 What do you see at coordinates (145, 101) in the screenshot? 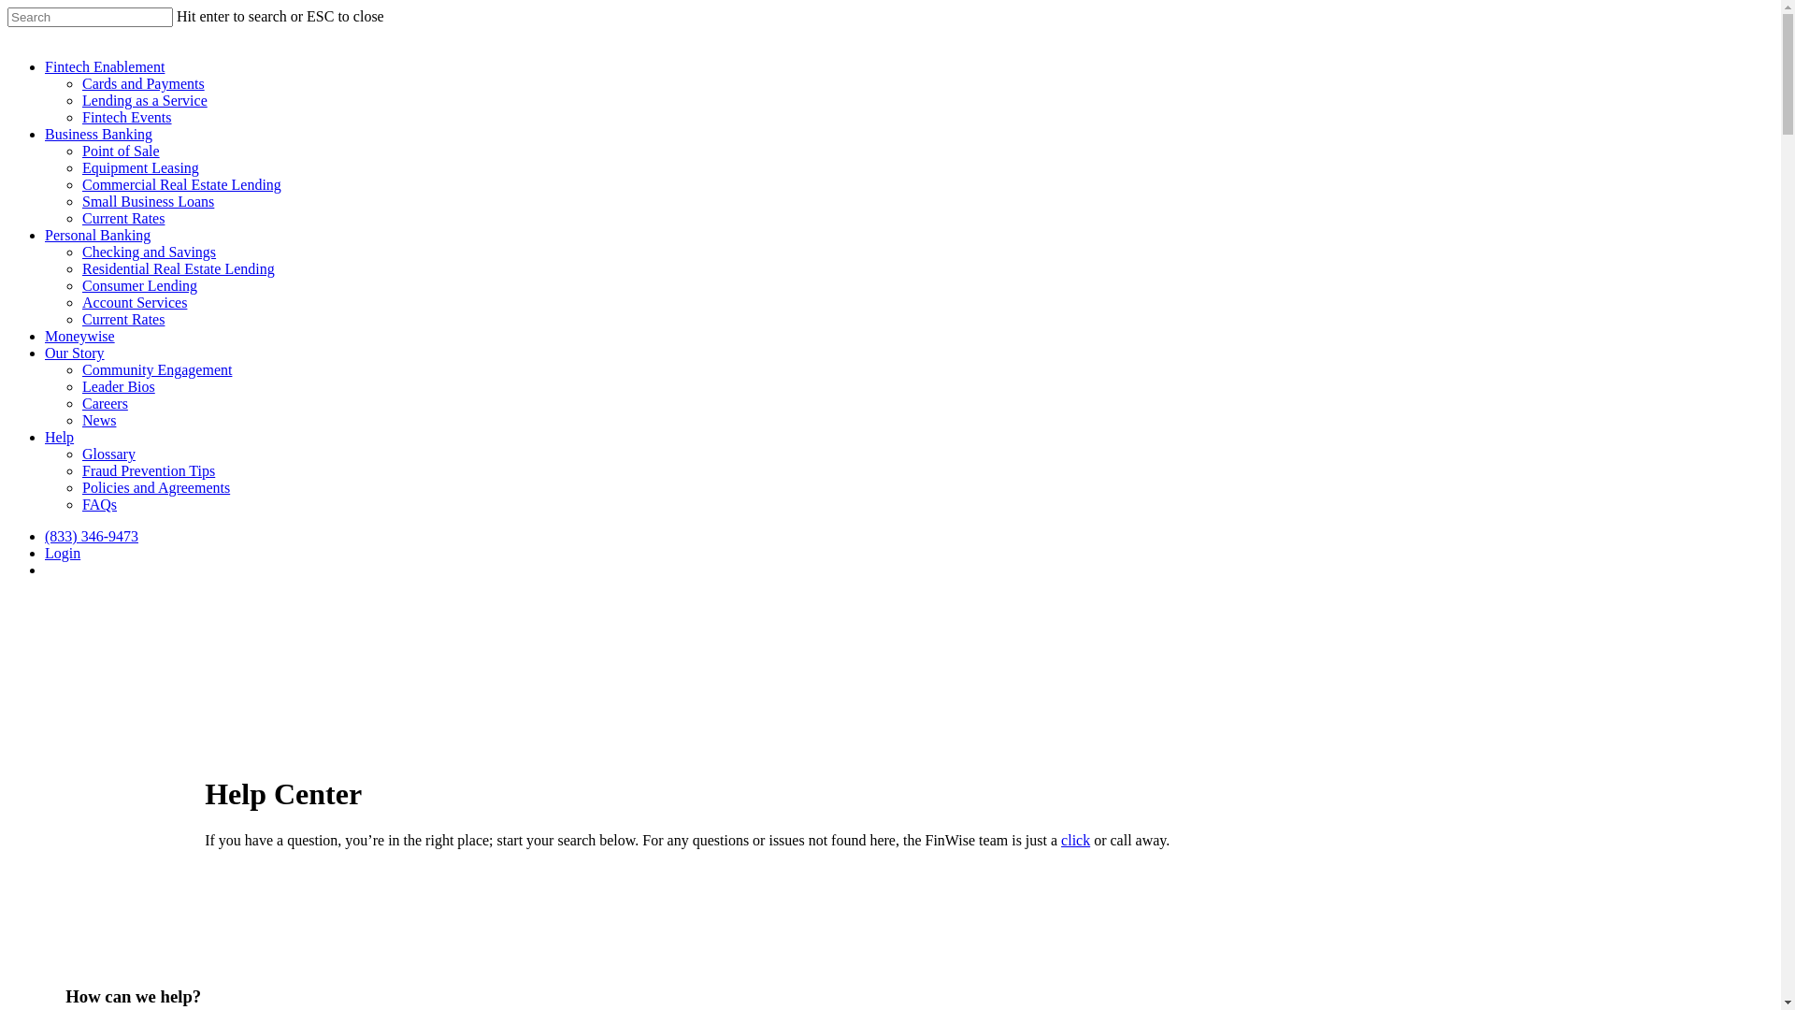
I see `Lending as a Service` at bounding box center [145, 101].